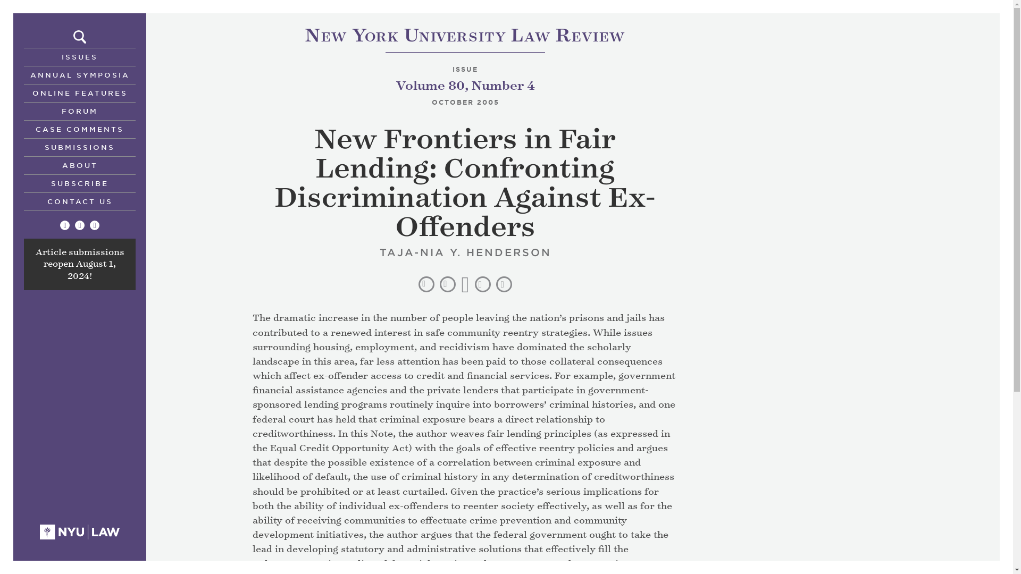 The width and height of the screenshot is (1021, 574). Describe the element at coordinates (79, 265) in the screenshot. I see `Article submissions reopen August 1, 2024!` at that location.